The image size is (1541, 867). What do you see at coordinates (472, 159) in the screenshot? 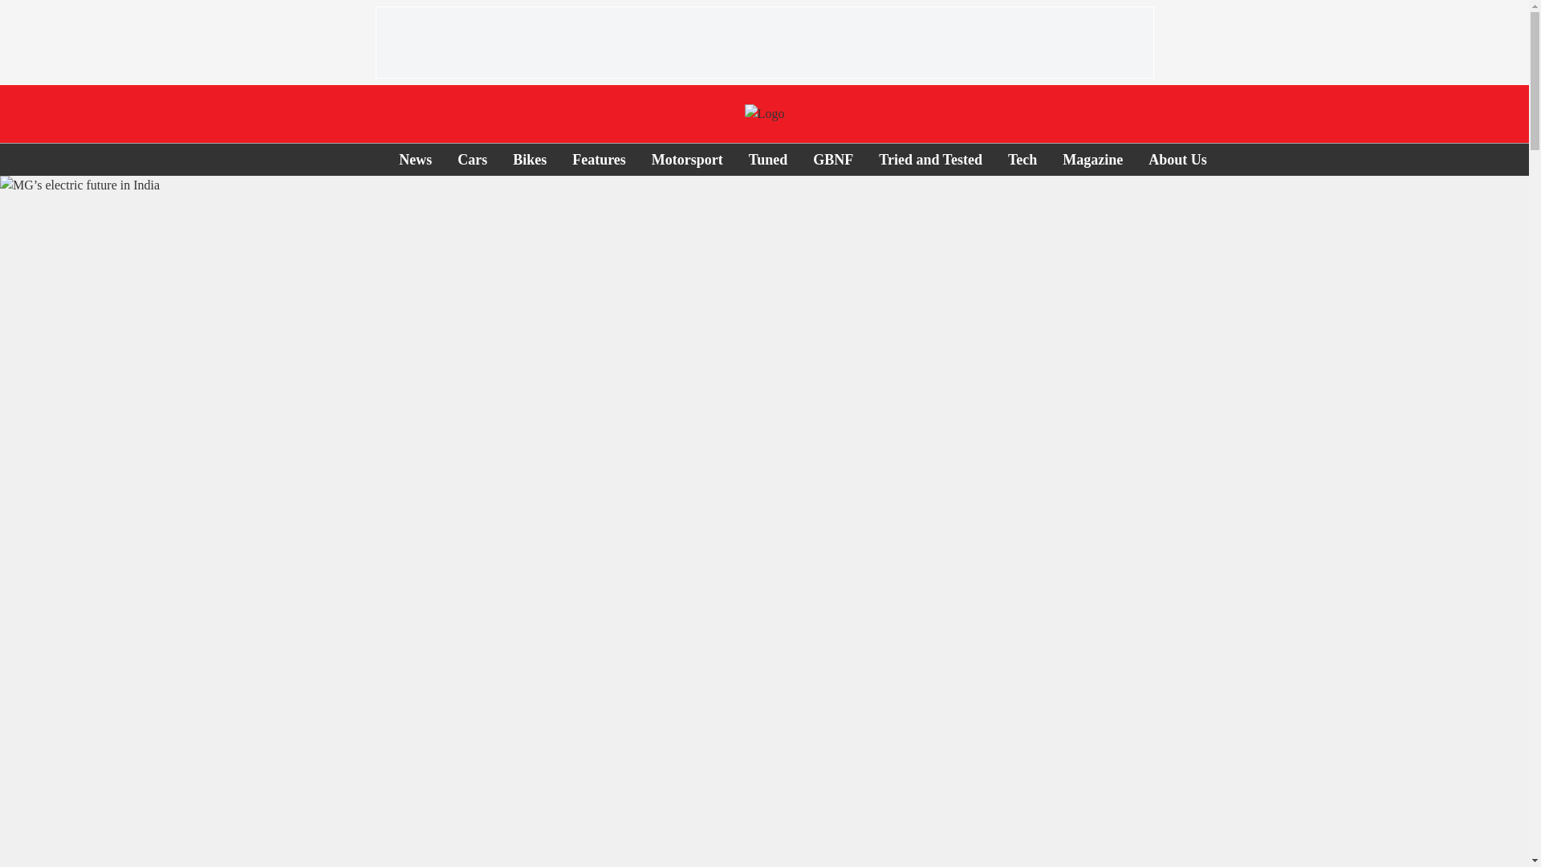
I see `Cars` at bounding box center [472, 159].